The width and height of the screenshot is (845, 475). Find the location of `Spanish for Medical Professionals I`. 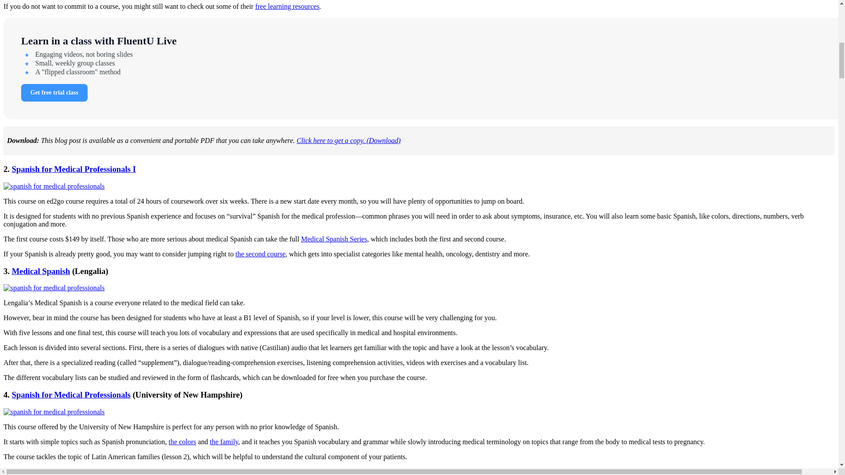

Spanish for Medical Professionals I is located at coordinates (74, 169).